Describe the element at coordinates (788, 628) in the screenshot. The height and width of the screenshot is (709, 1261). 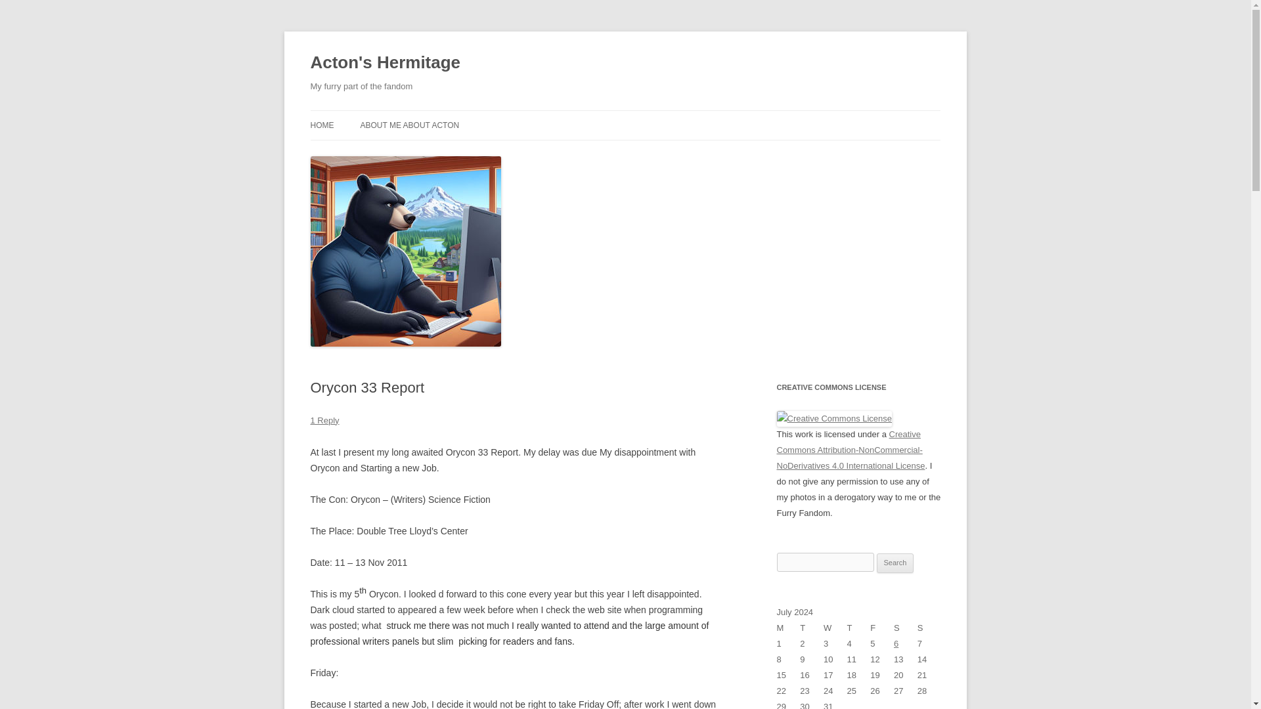
I see `Monday` at that location.